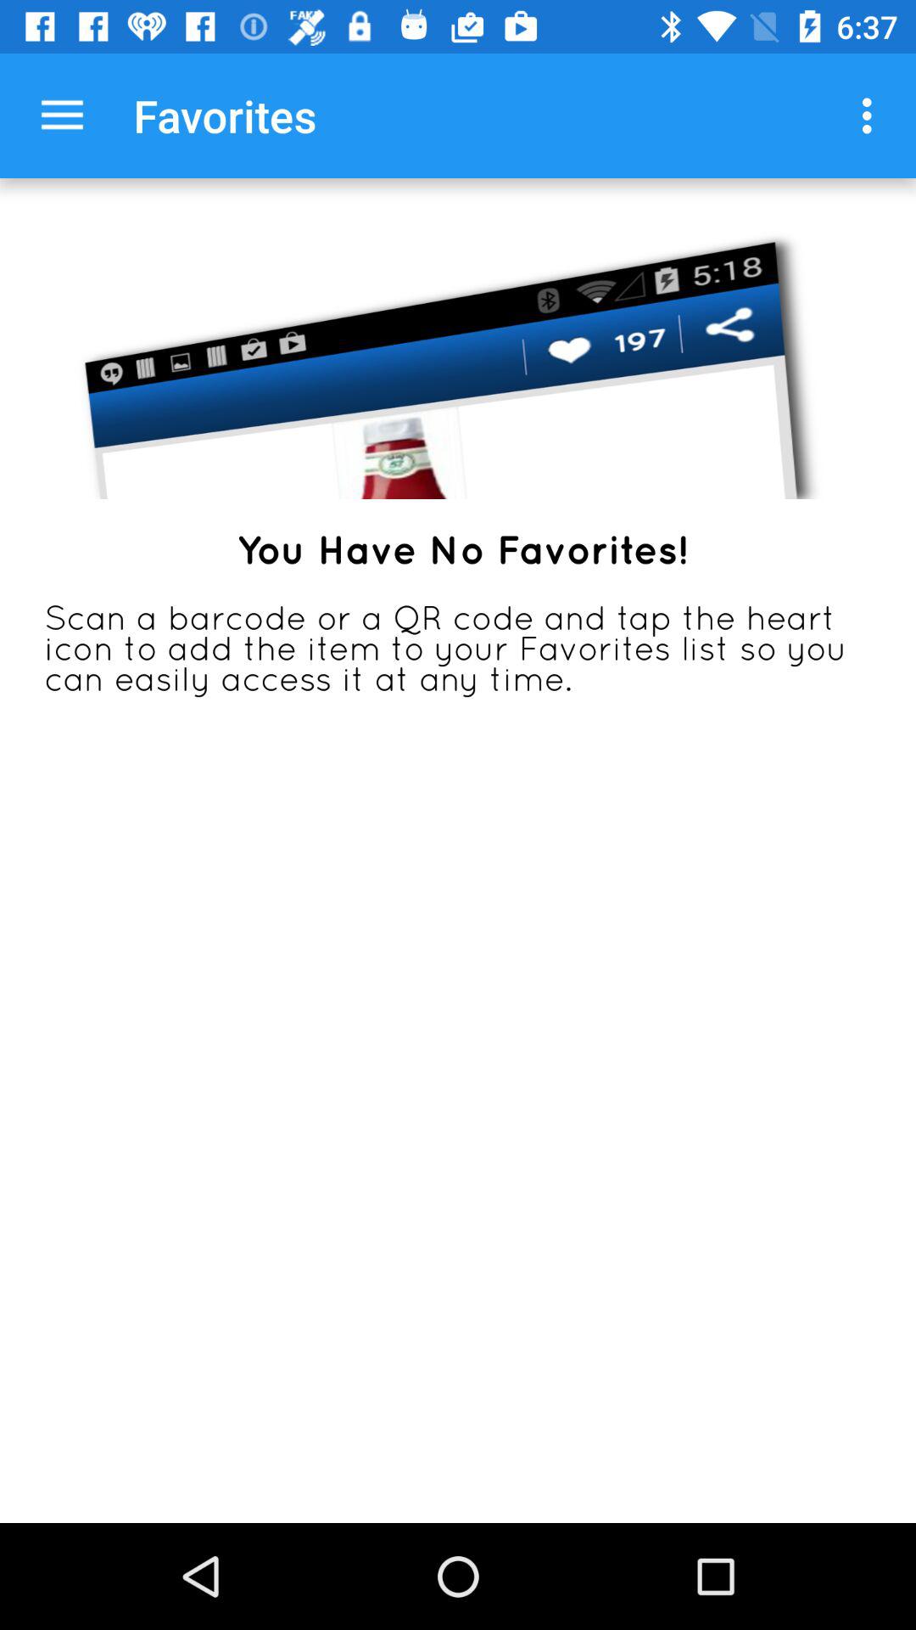  I want to click on tap the app to the left of favorites app, so click(62, 115).